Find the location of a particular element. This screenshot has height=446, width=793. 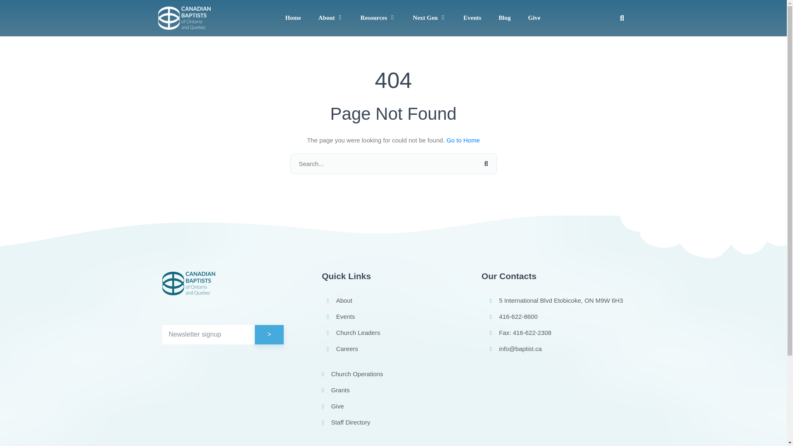

Resources is located at coordinates (374, 18).